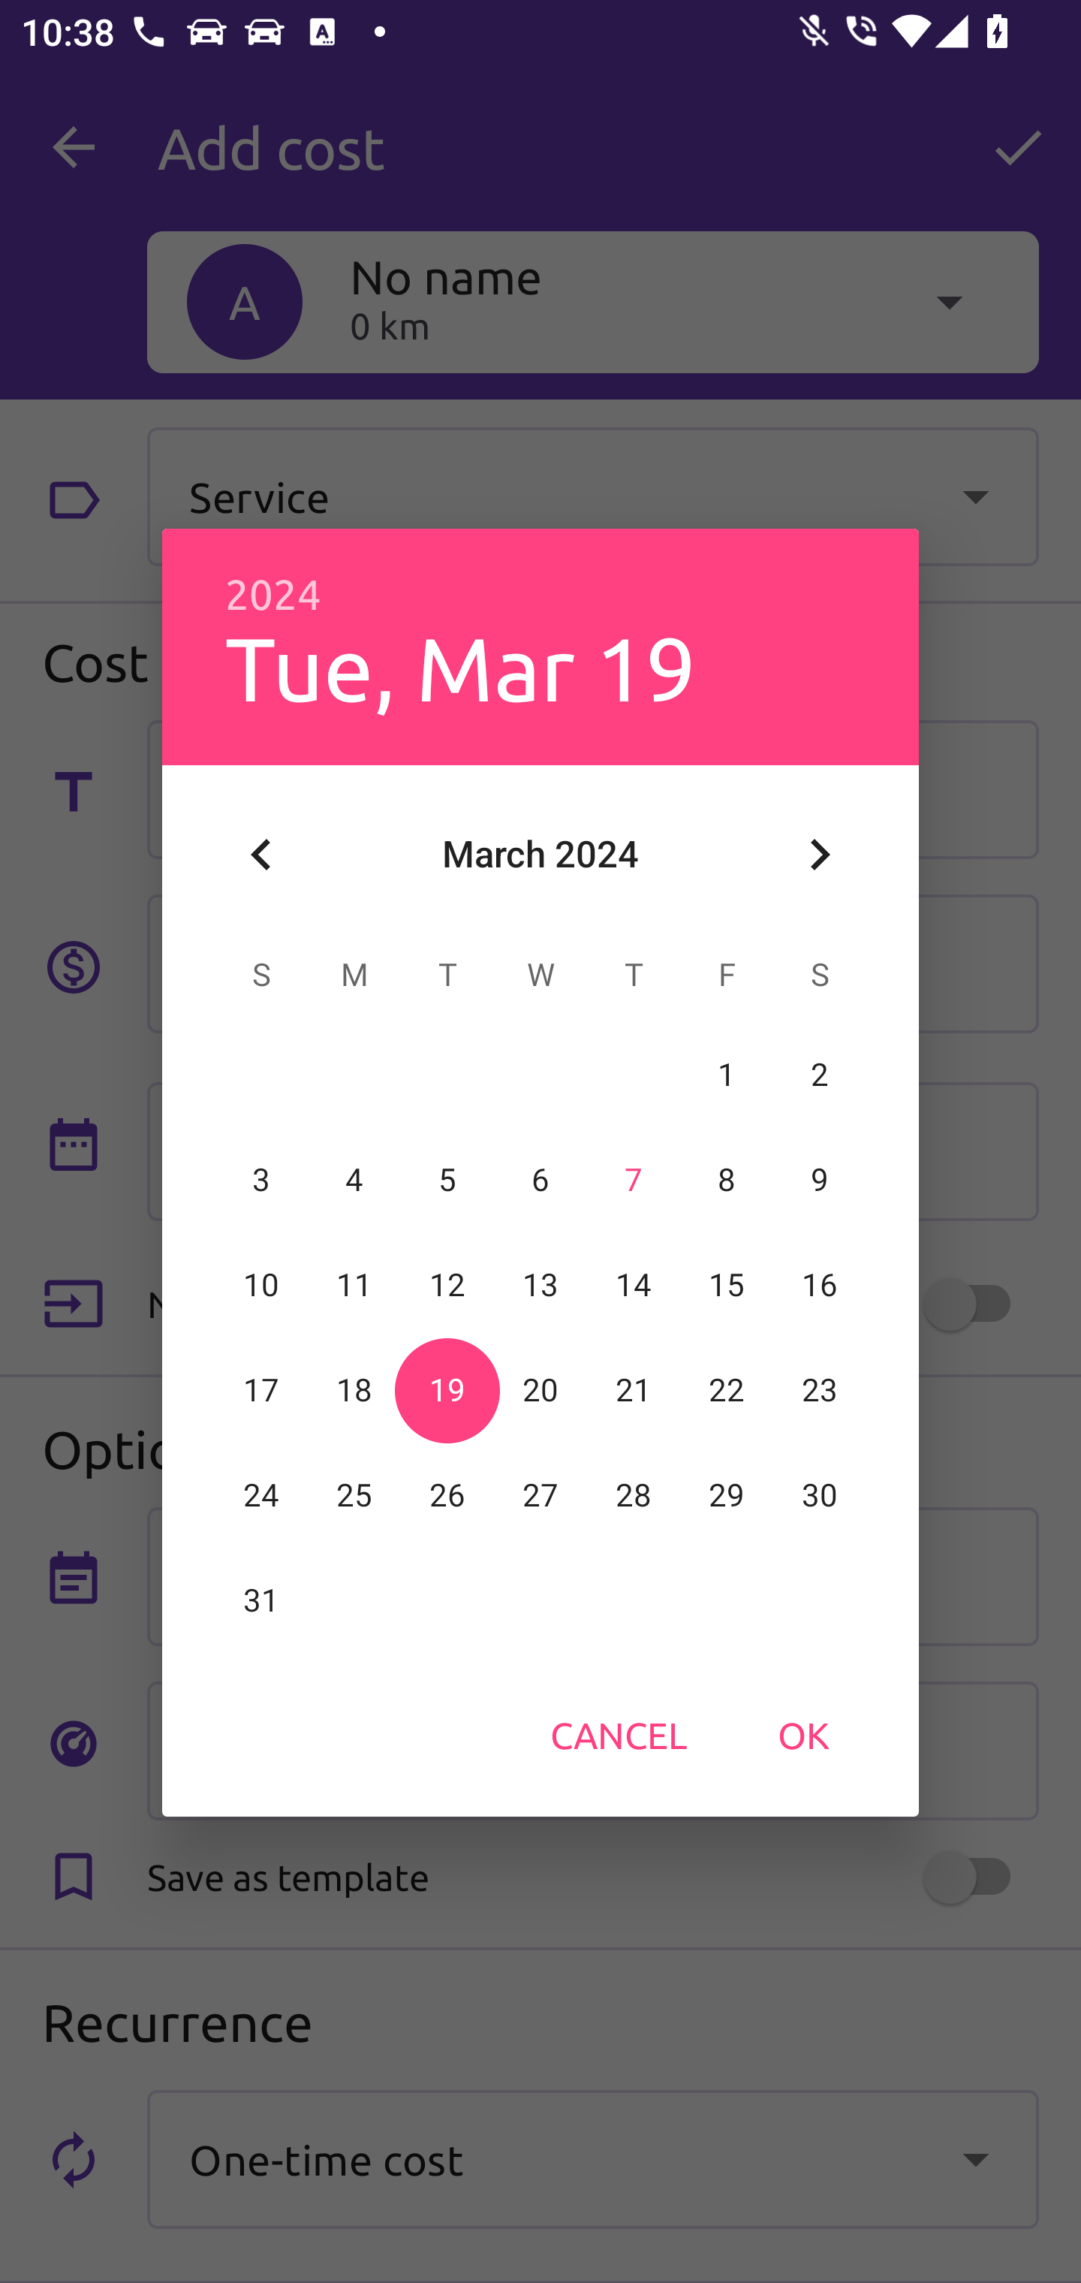 The image size is (1081, 2283). I want to click on 25 25 March 2024, so click(354, 1495).